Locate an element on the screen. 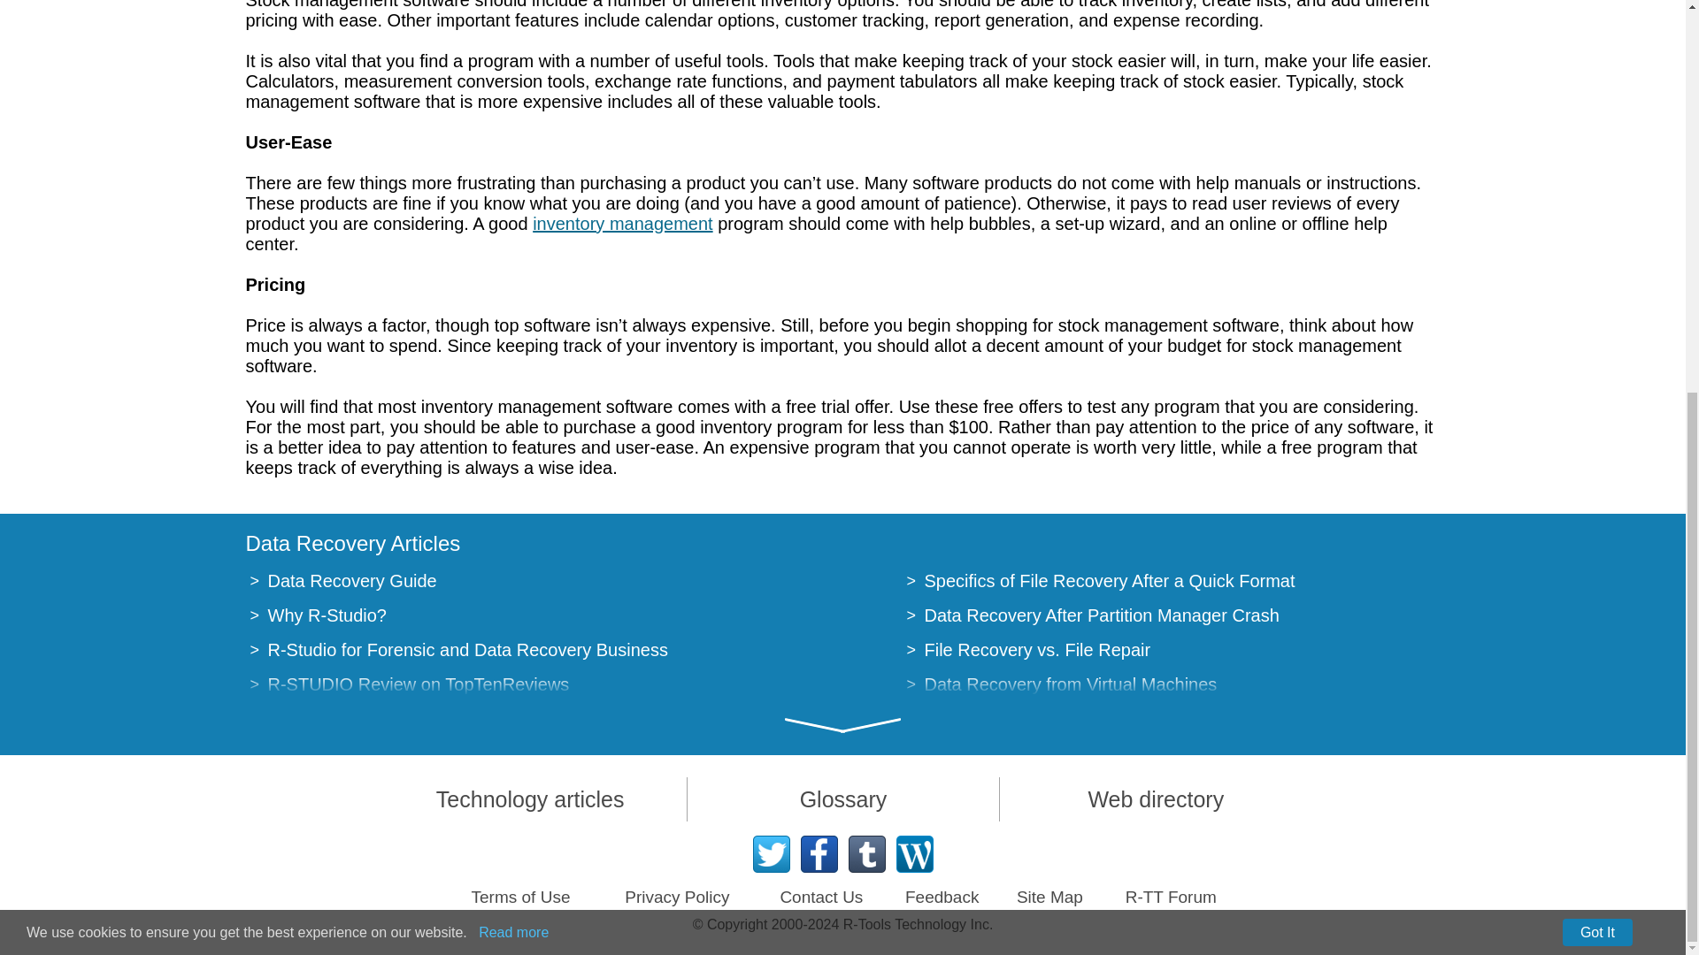 The image size is (1699, 955). Why R-Studio? is located at coordinates (327, 615).